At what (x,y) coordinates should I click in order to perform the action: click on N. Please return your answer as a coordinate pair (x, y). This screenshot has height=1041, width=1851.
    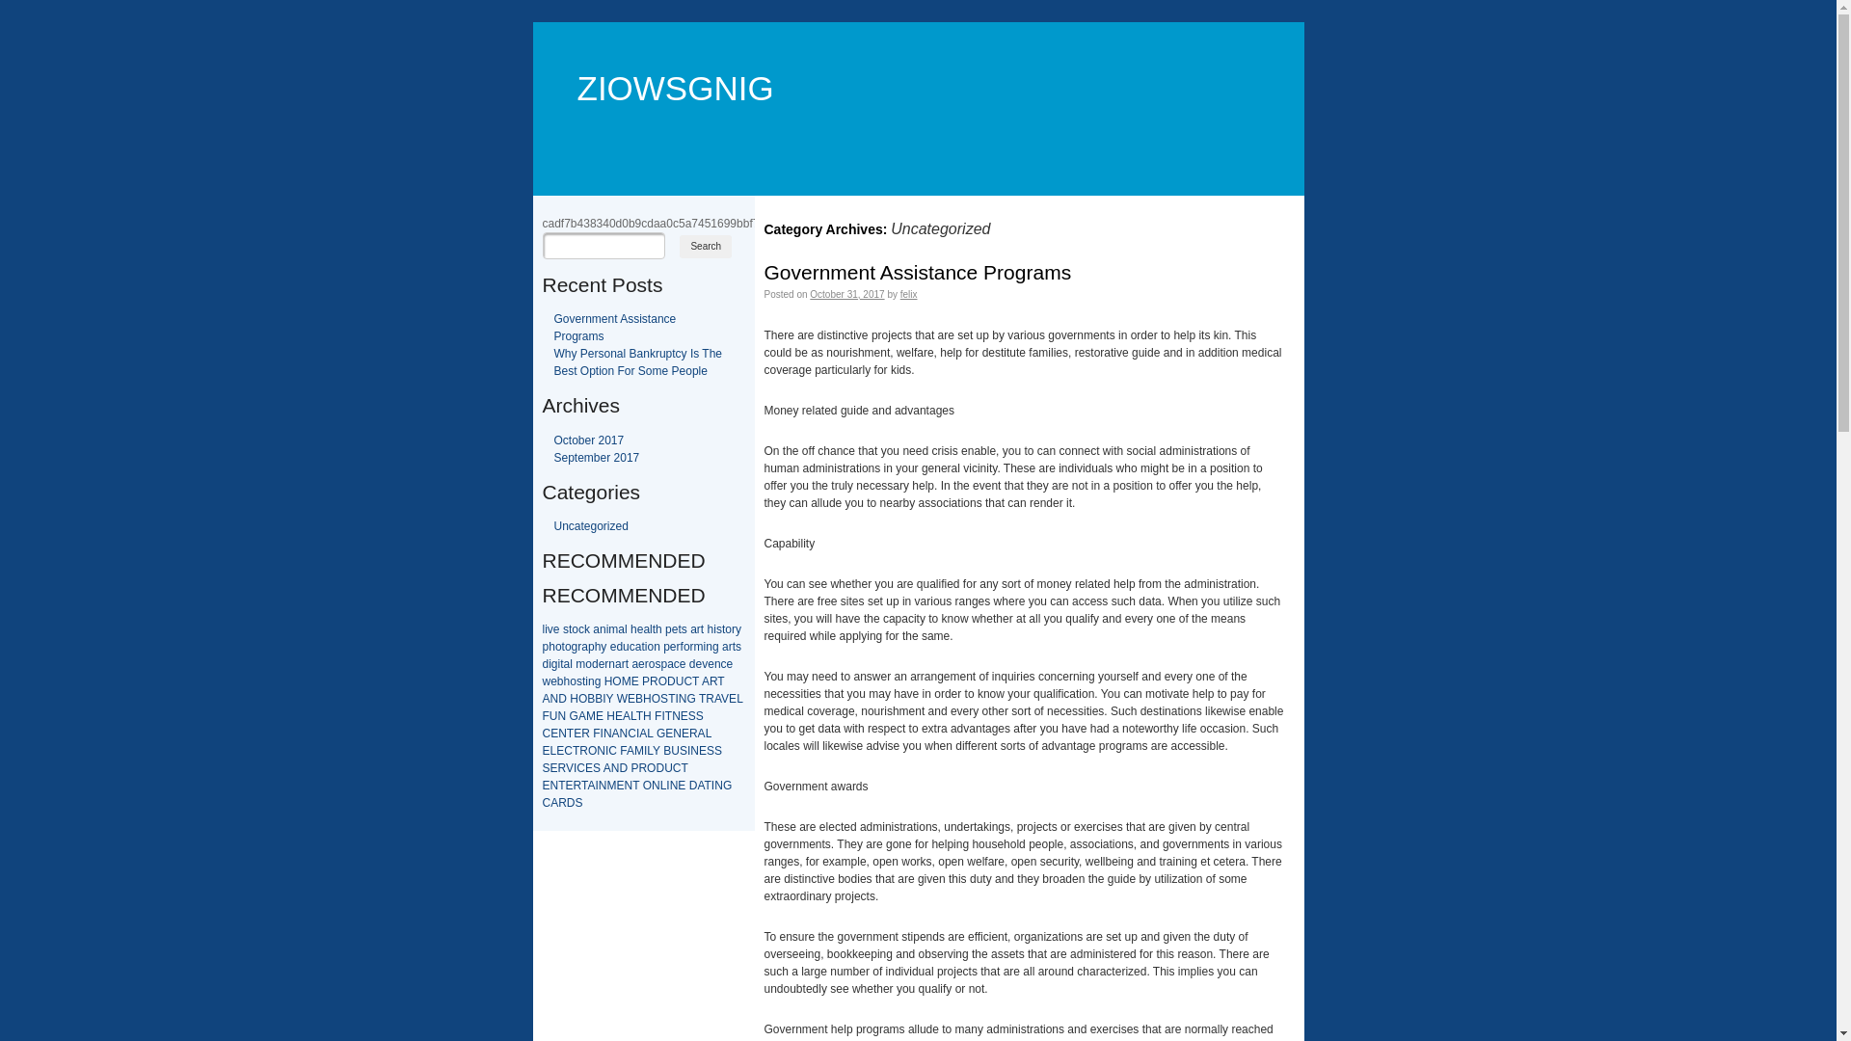
    Looking at the image, I should click on (719, 786).